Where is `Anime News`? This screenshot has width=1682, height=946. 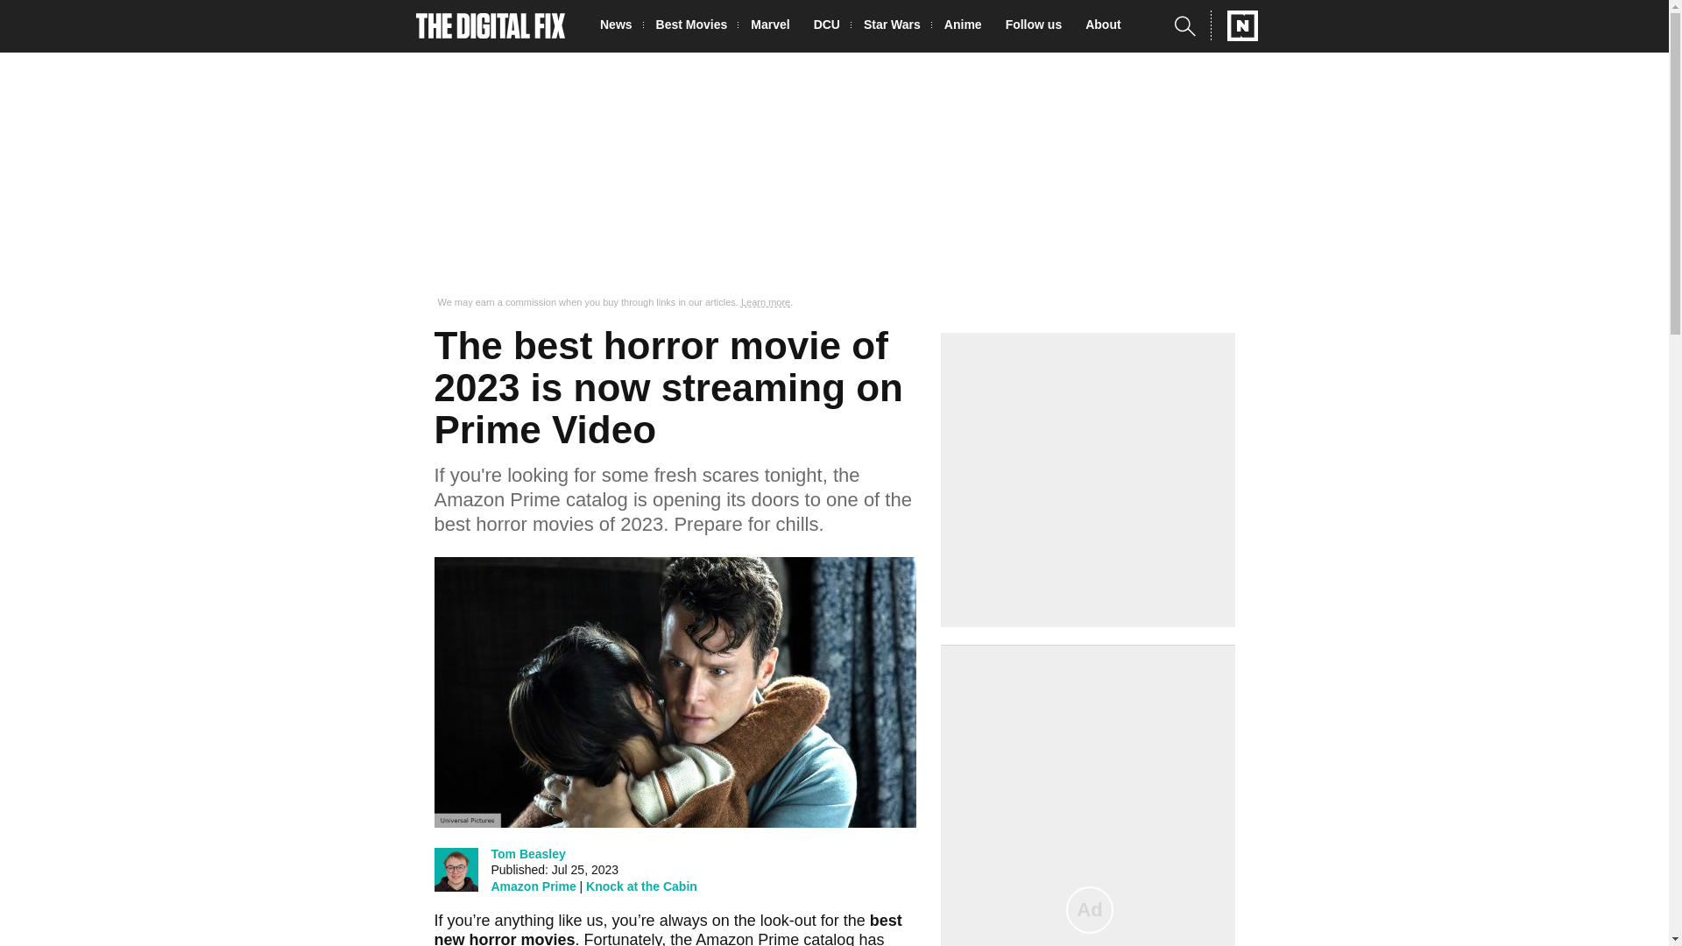
Anime News is located at coordinates (967, 26).